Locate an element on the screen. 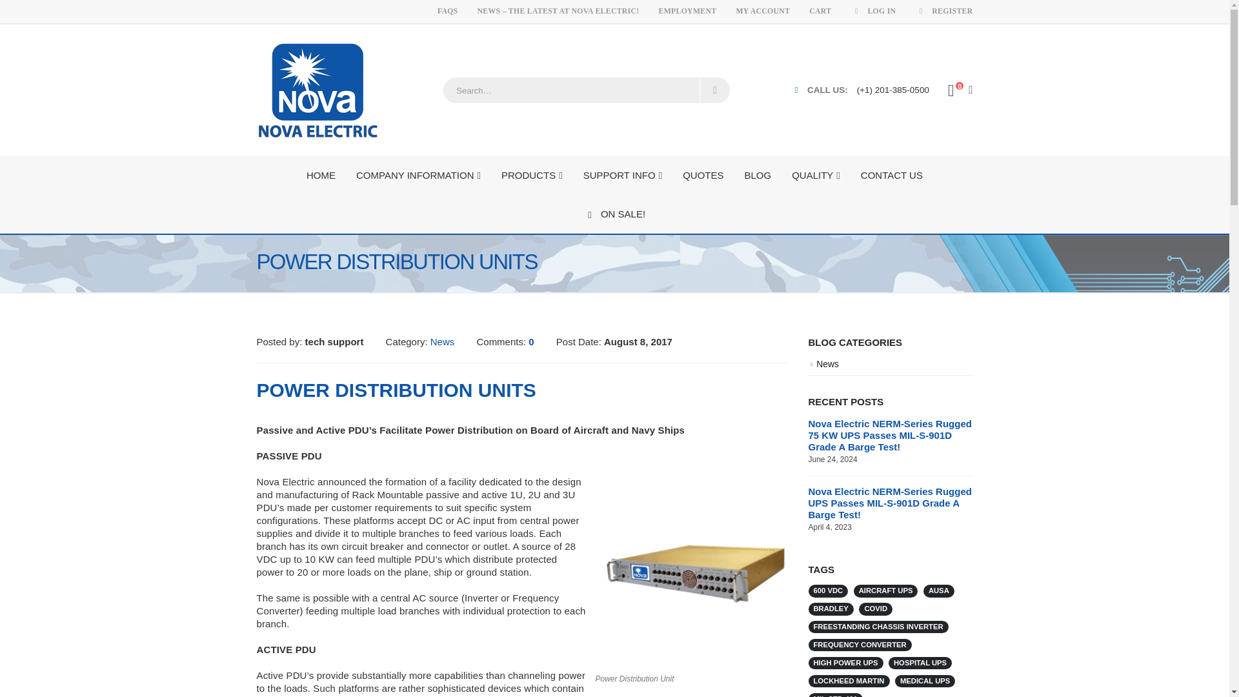 Image resolution: width=1239 pixels, height=697 pixels. Nova Electric -  is located at coordinates (317, 90).